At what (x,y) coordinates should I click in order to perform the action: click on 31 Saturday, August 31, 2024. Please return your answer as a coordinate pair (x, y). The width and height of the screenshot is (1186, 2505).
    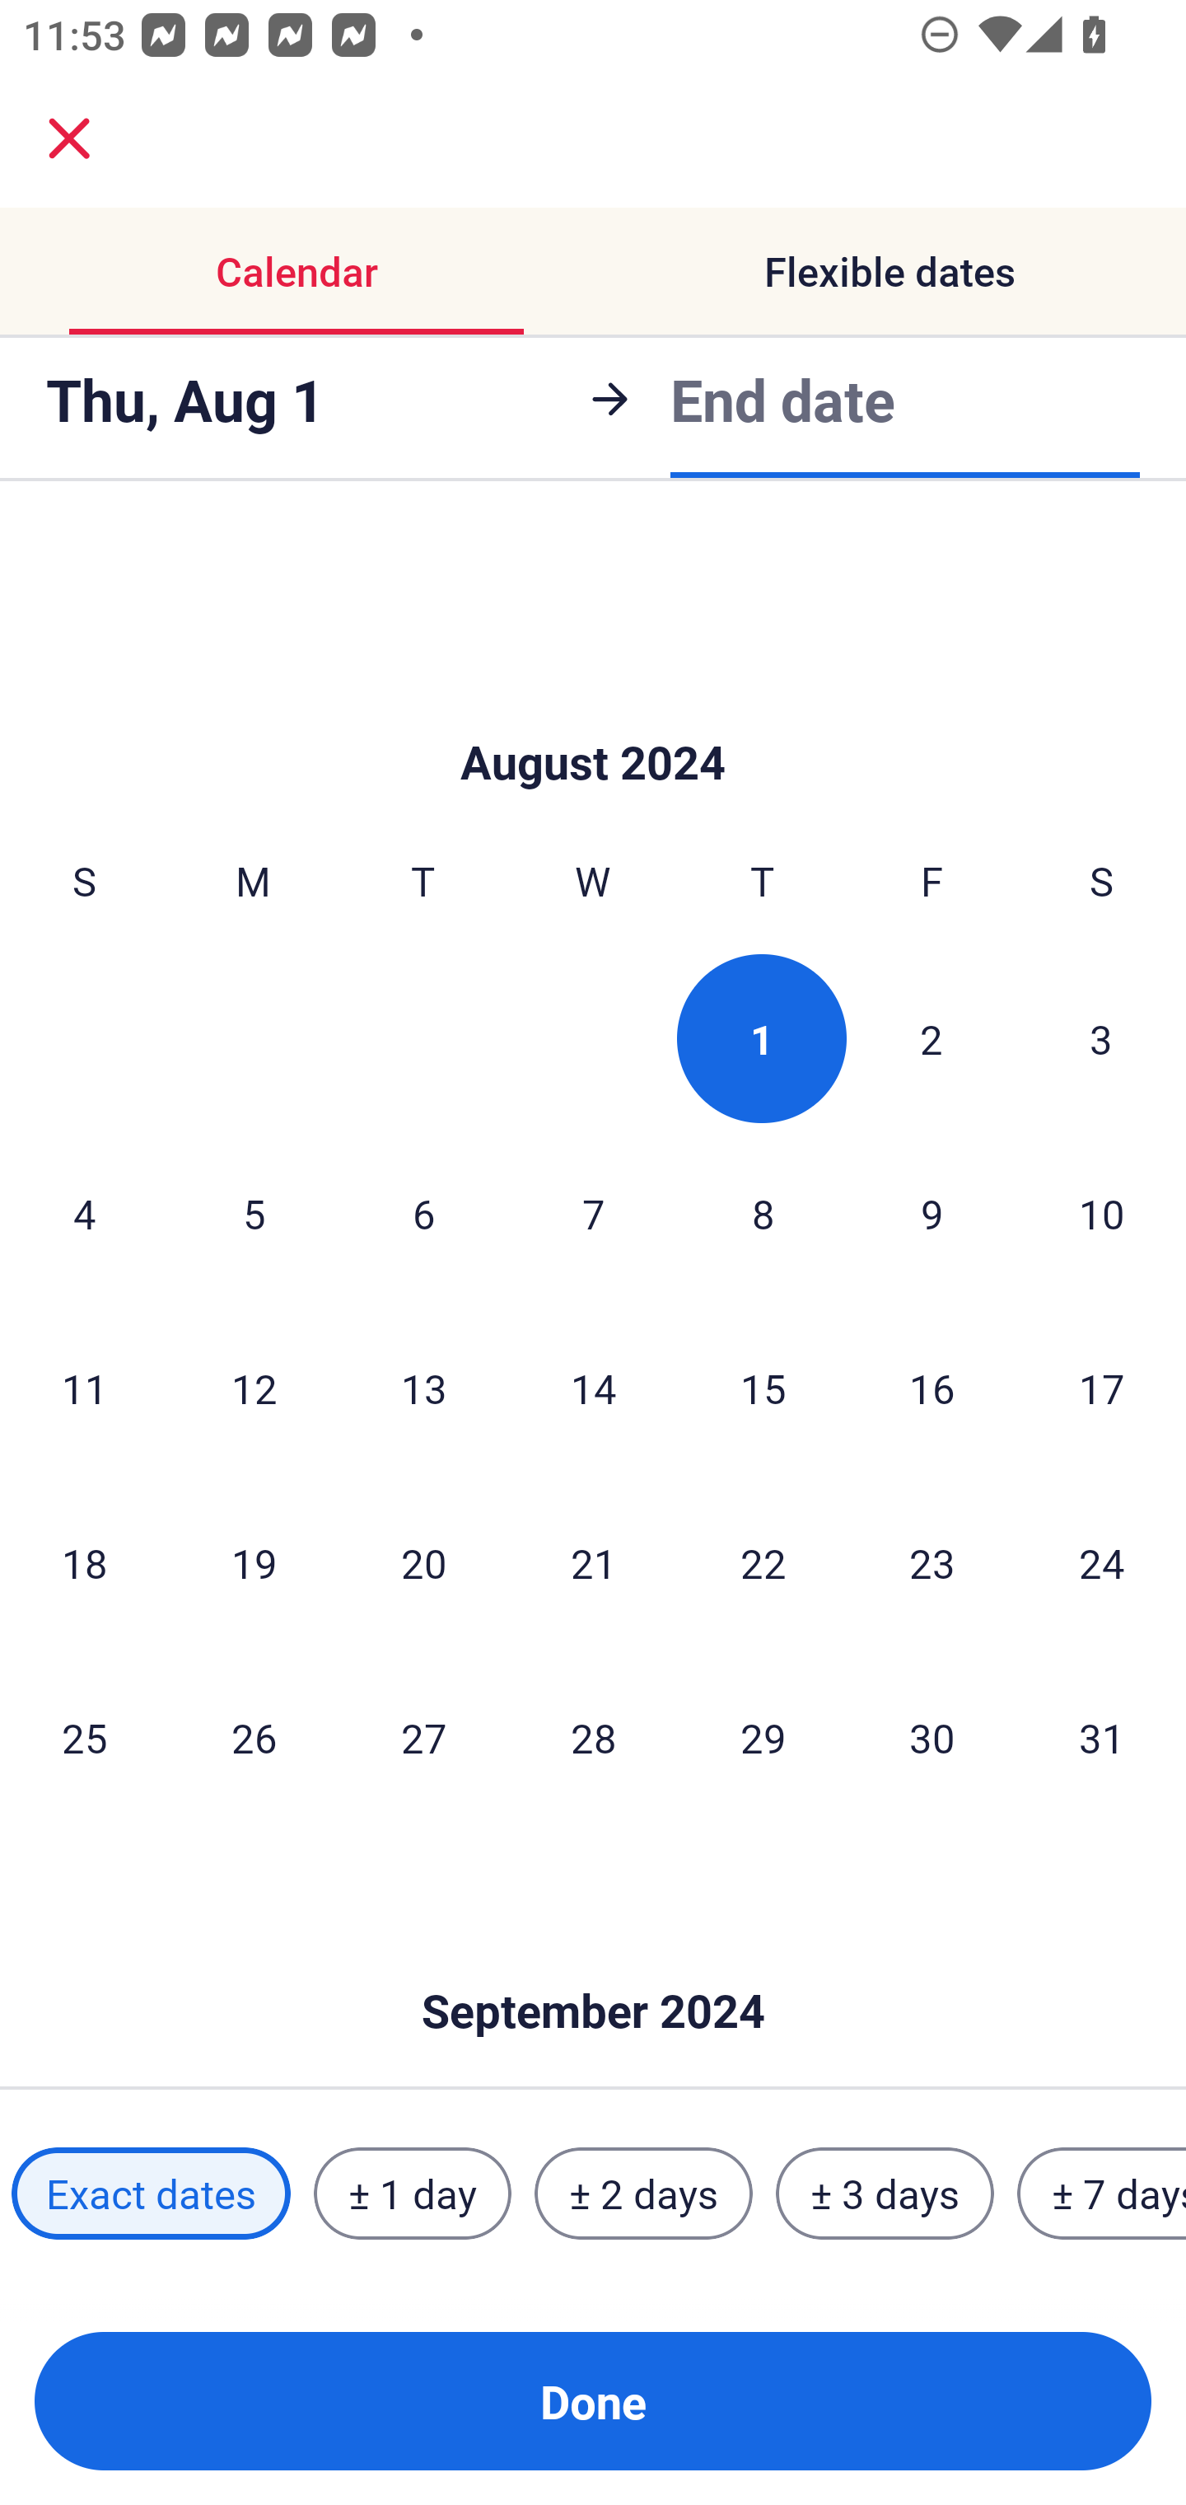
    Looking at the image, I should click on (1102, 1737).